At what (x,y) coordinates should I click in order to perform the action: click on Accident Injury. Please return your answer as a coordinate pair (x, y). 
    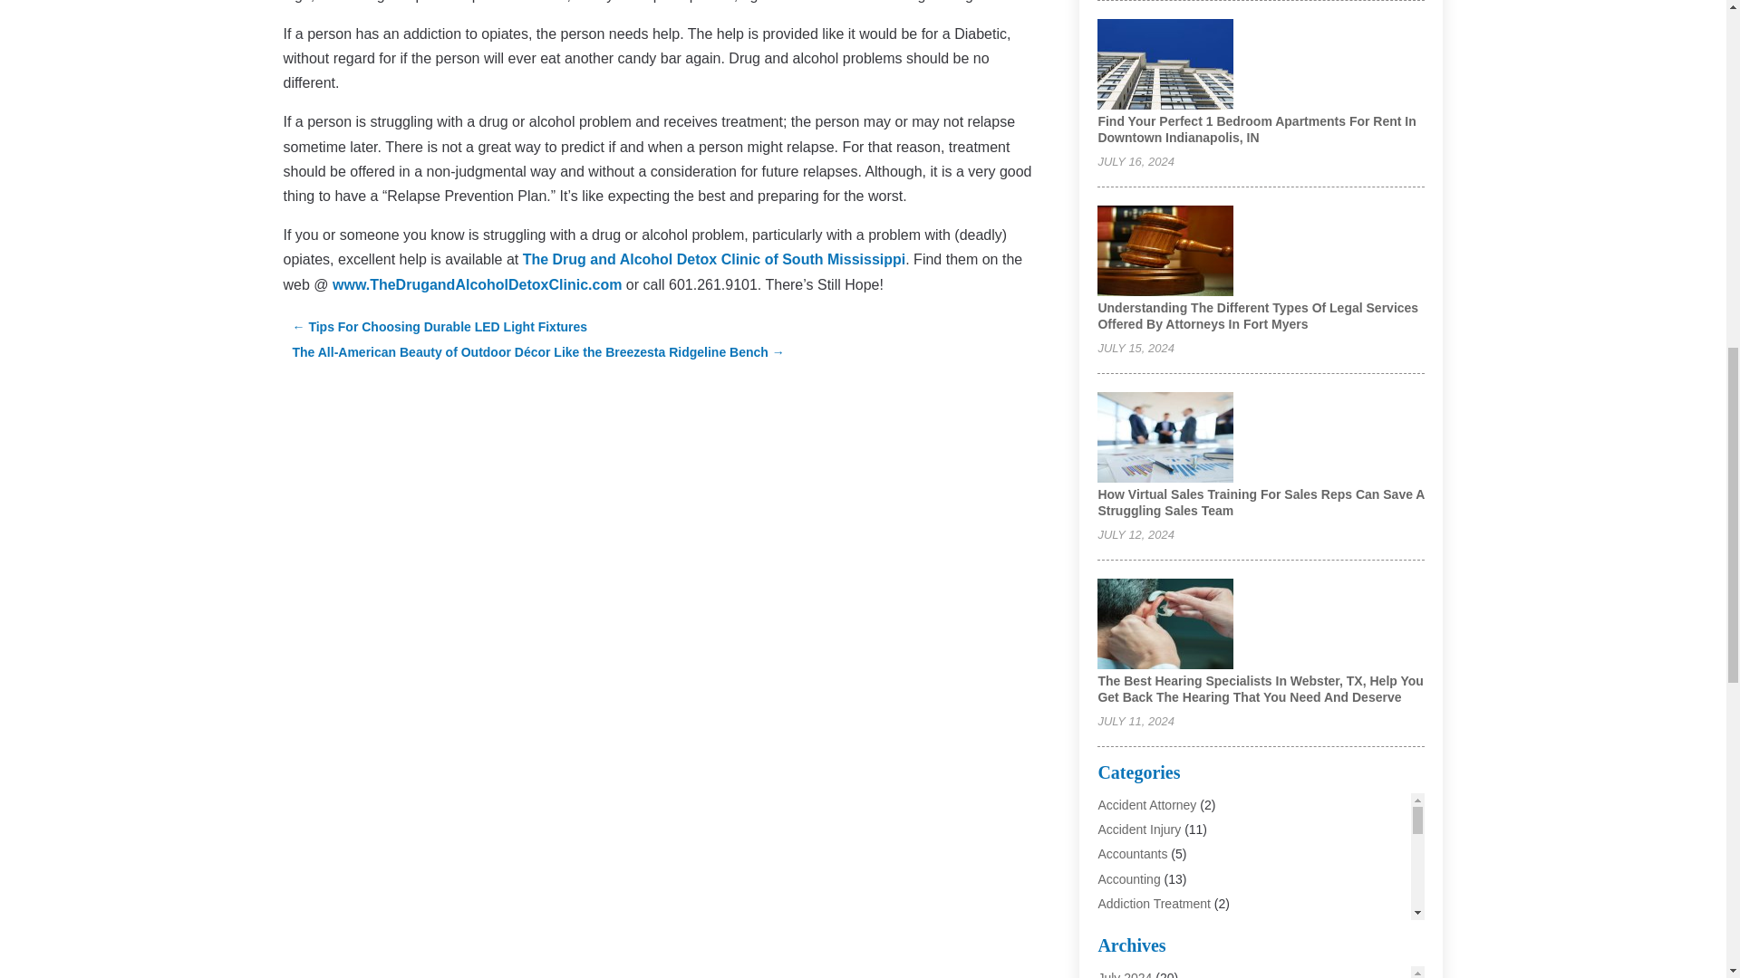
    Looking at the image, I should click on (1139, 829).